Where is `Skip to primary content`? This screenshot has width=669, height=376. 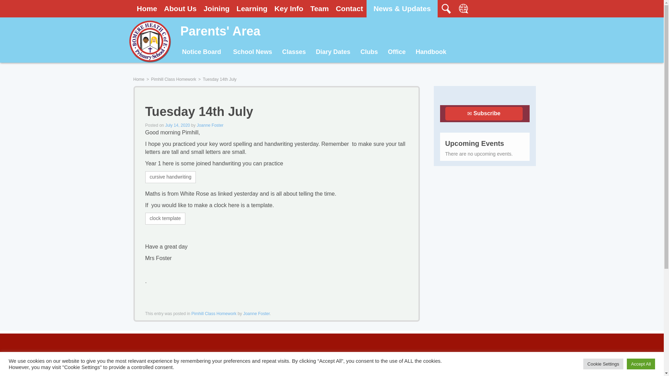
Skip to primary content is located at coordinates (212, 52).